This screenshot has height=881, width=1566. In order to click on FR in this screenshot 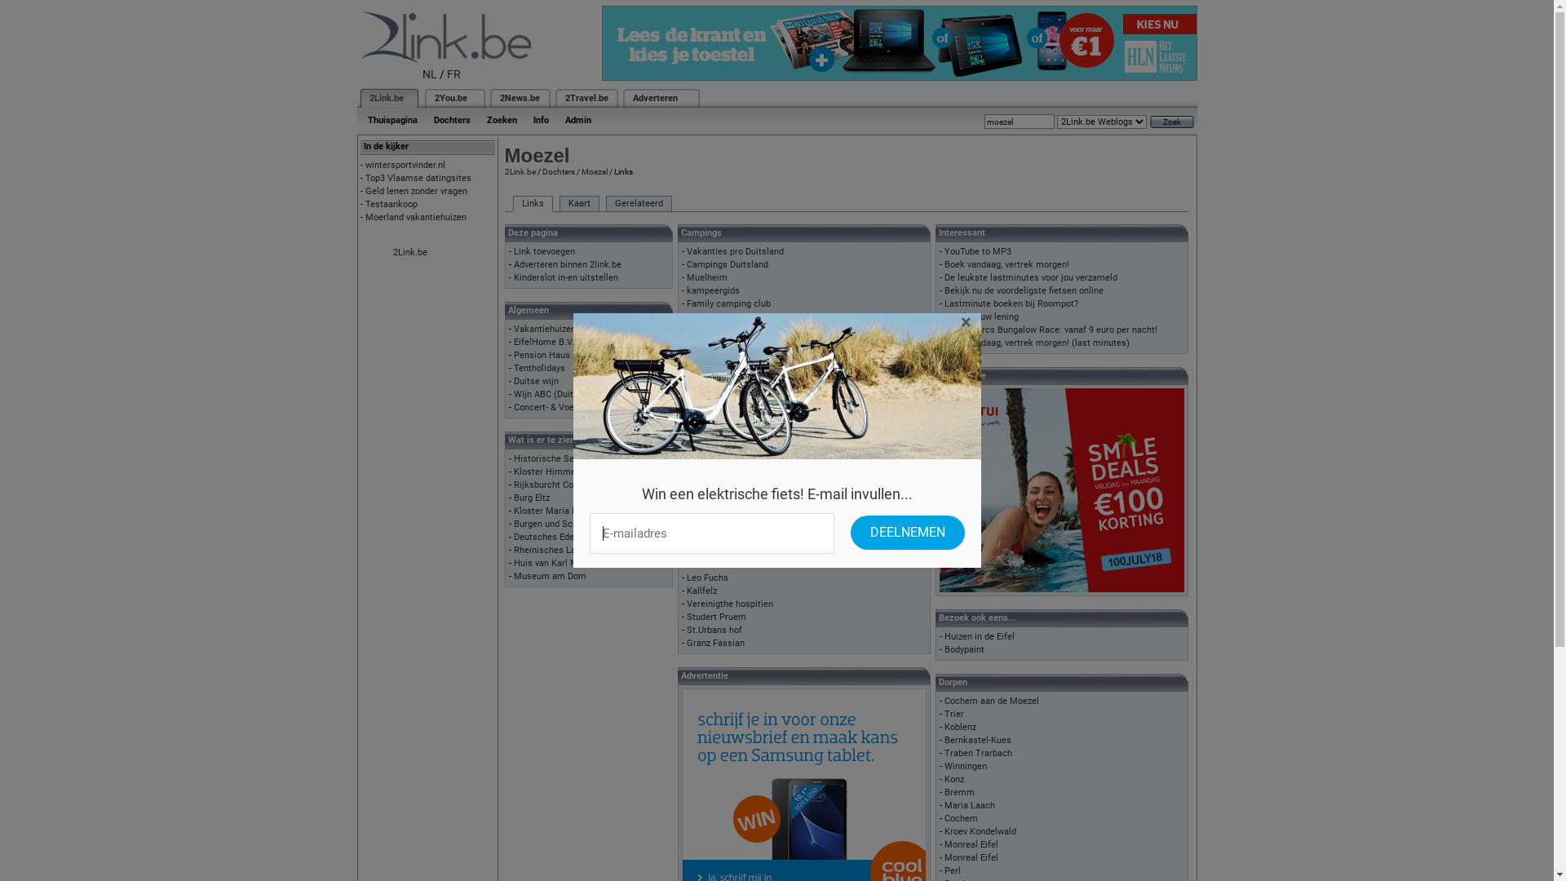, I will do `click(453, 74)`.